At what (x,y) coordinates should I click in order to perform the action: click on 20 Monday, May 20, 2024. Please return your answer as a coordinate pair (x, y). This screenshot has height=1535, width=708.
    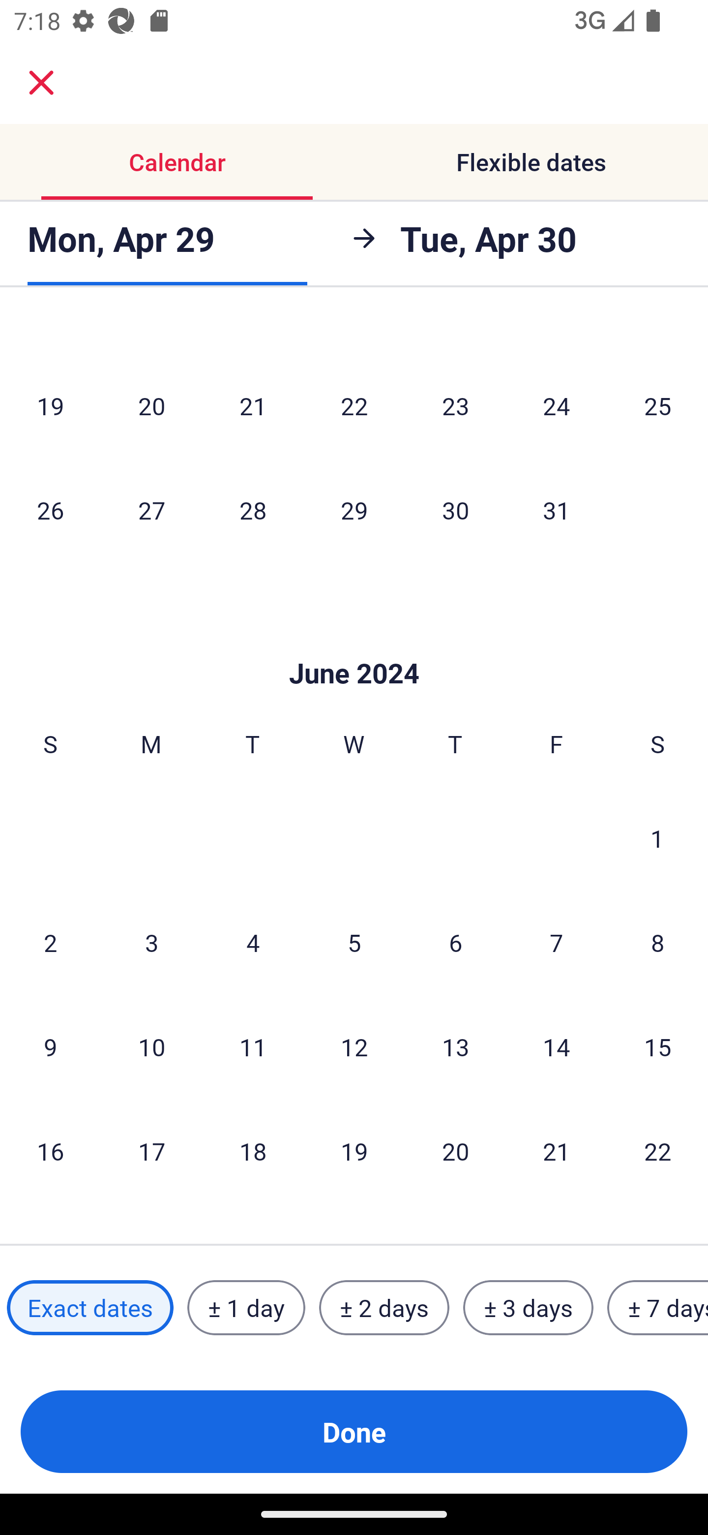
    Looking at the image, I should click on (151, 405).